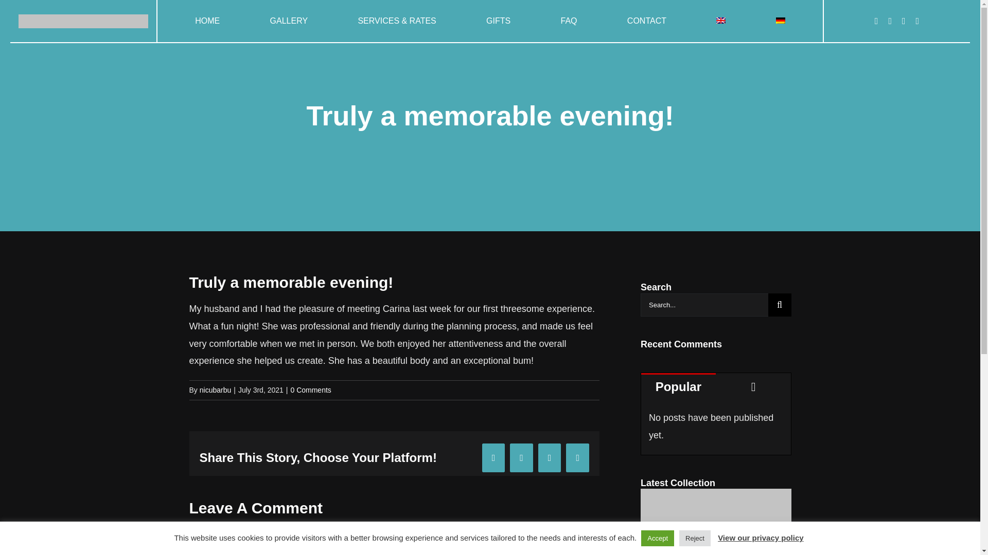 The width and height of the screenshot is (988, 555). Describe the element at coordinates (207, 21) in the screenshot. I see `HOME` at that location.